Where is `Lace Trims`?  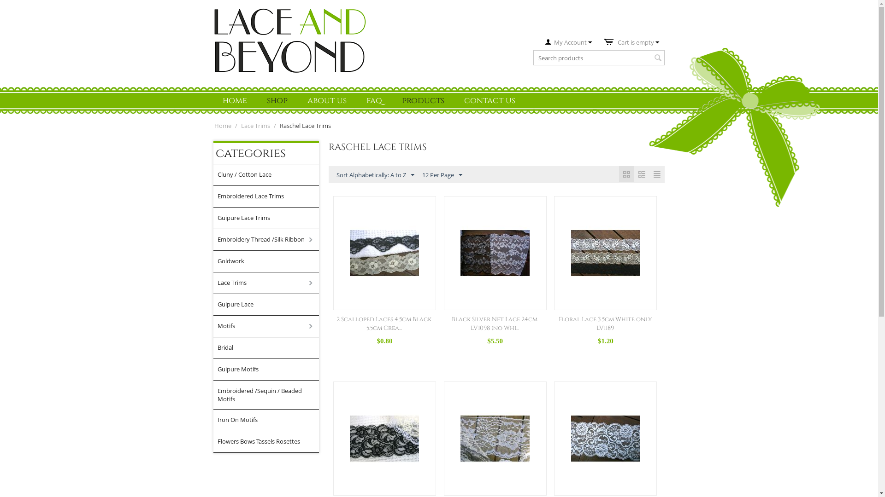
Lace Trims is located at coordinates (268, 283).